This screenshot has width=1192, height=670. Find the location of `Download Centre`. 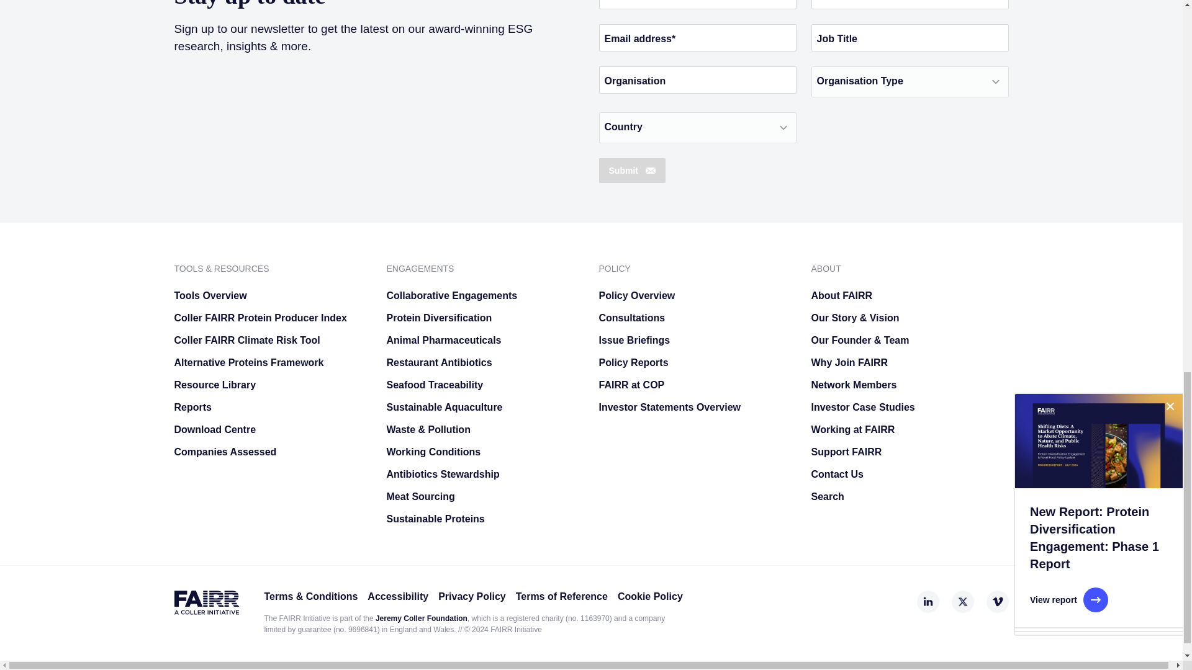

Download Centre is located at coordinates (272, 429).